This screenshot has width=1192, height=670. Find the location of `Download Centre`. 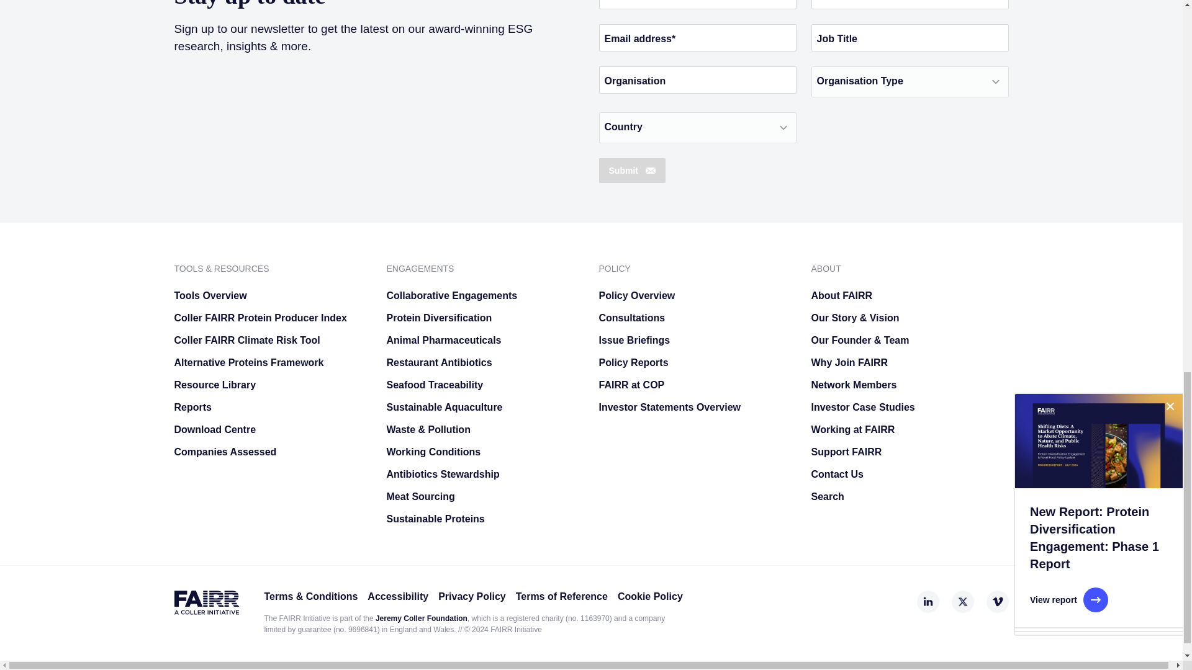

Download Centre is located at coordinates (272, 429).